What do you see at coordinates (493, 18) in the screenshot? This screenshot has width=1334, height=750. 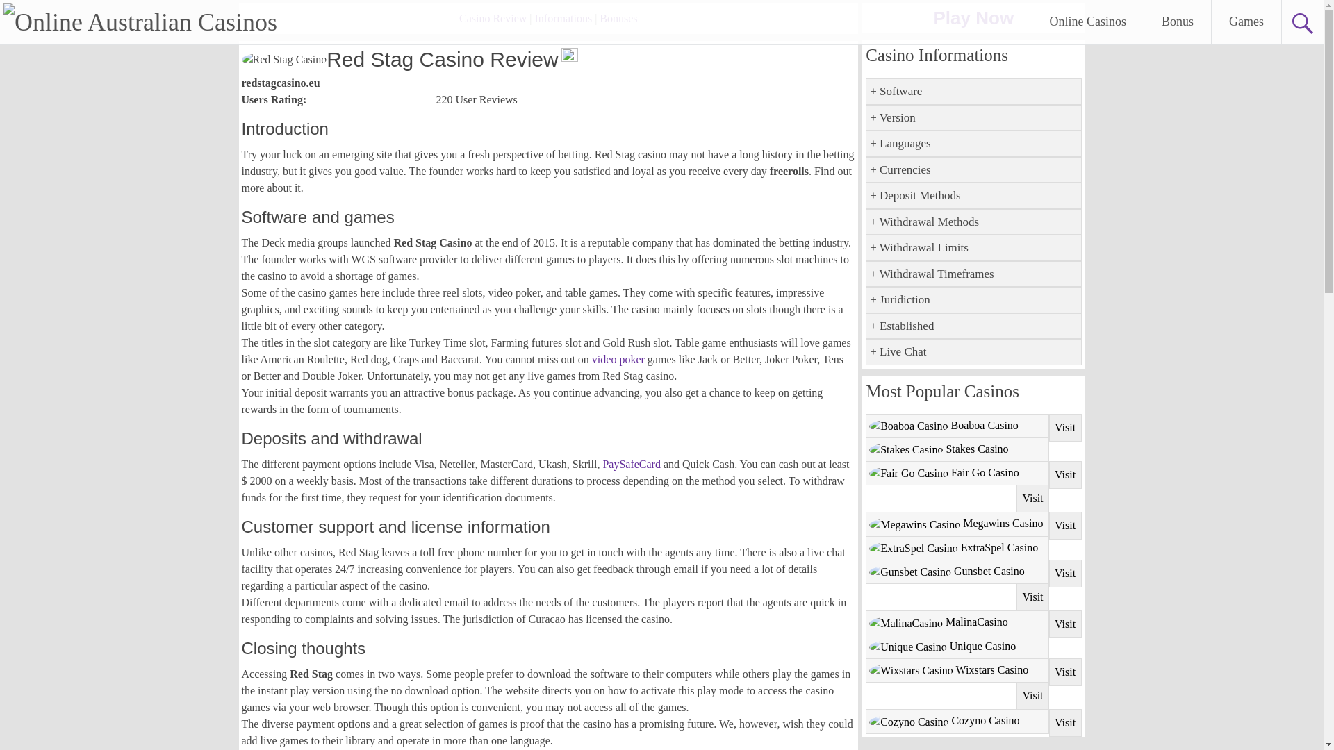 I see `Red Stag Casino Description` at bounding box center [493, 18].